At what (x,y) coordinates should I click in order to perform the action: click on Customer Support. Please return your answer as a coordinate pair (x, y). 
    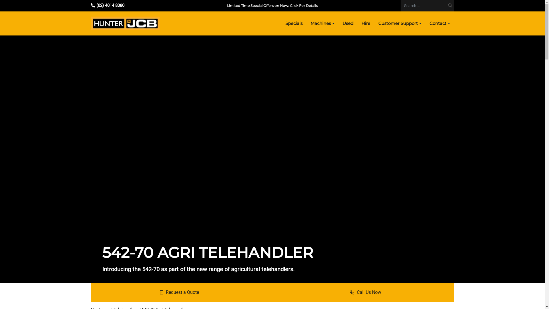
    Looking at the image, I should click on (400, 23).